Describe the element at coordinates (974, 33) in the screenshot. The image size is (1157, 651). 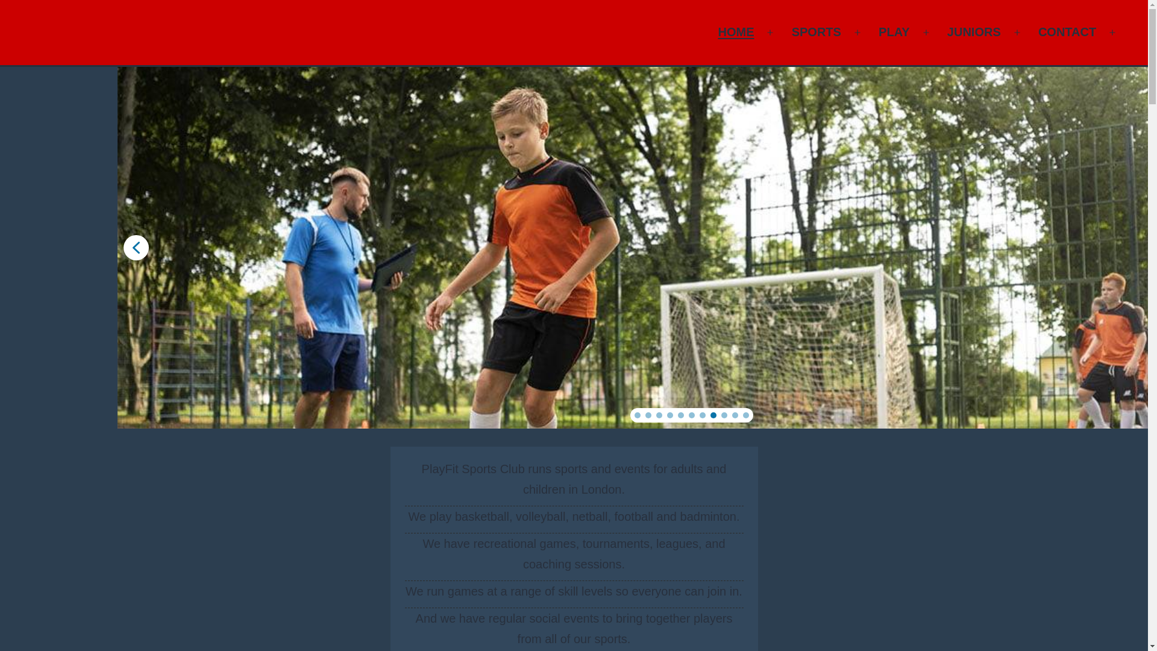
I see `JUNIORS` at that location.